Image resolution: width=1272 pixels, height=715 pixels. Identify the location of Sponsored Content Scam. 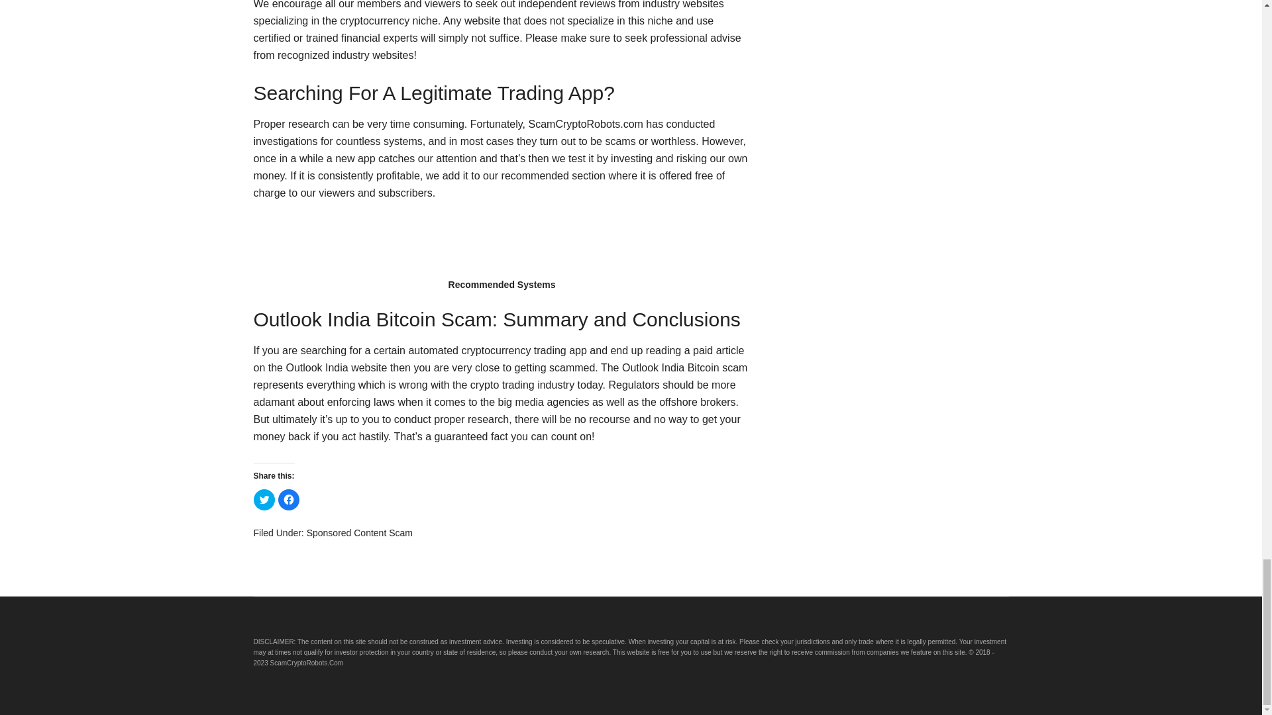
(359, 533).